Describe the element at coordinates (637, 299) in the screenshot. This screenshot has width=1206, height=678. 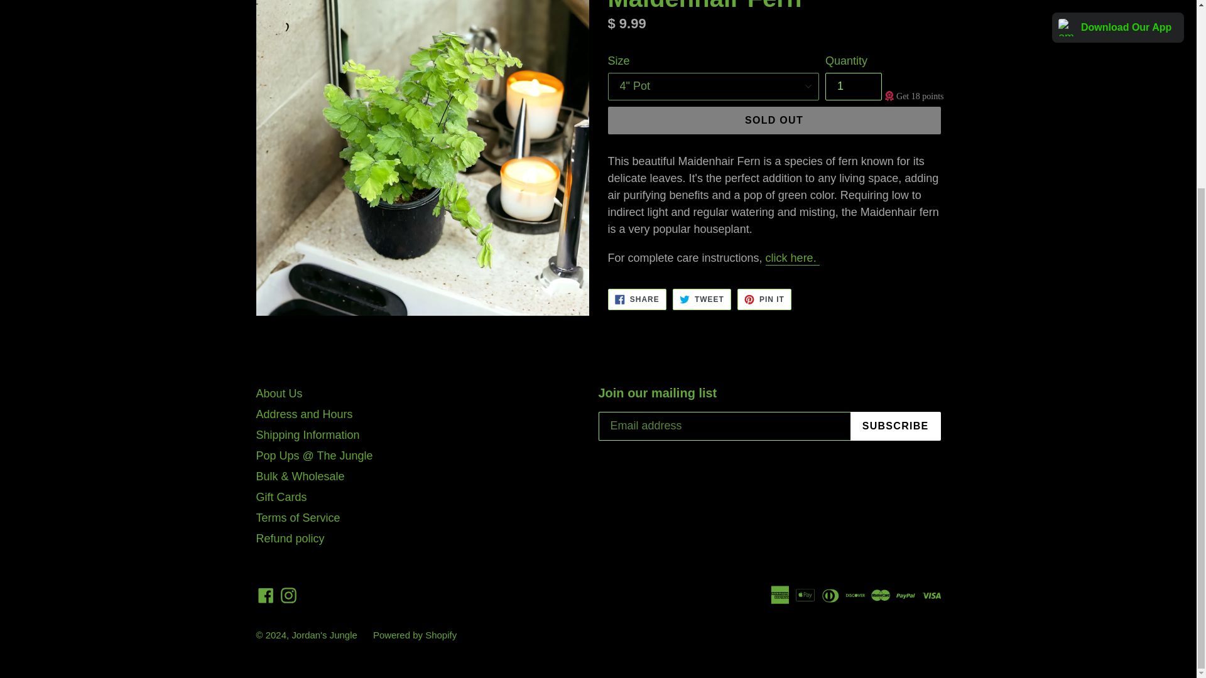
I see `1` at that location.